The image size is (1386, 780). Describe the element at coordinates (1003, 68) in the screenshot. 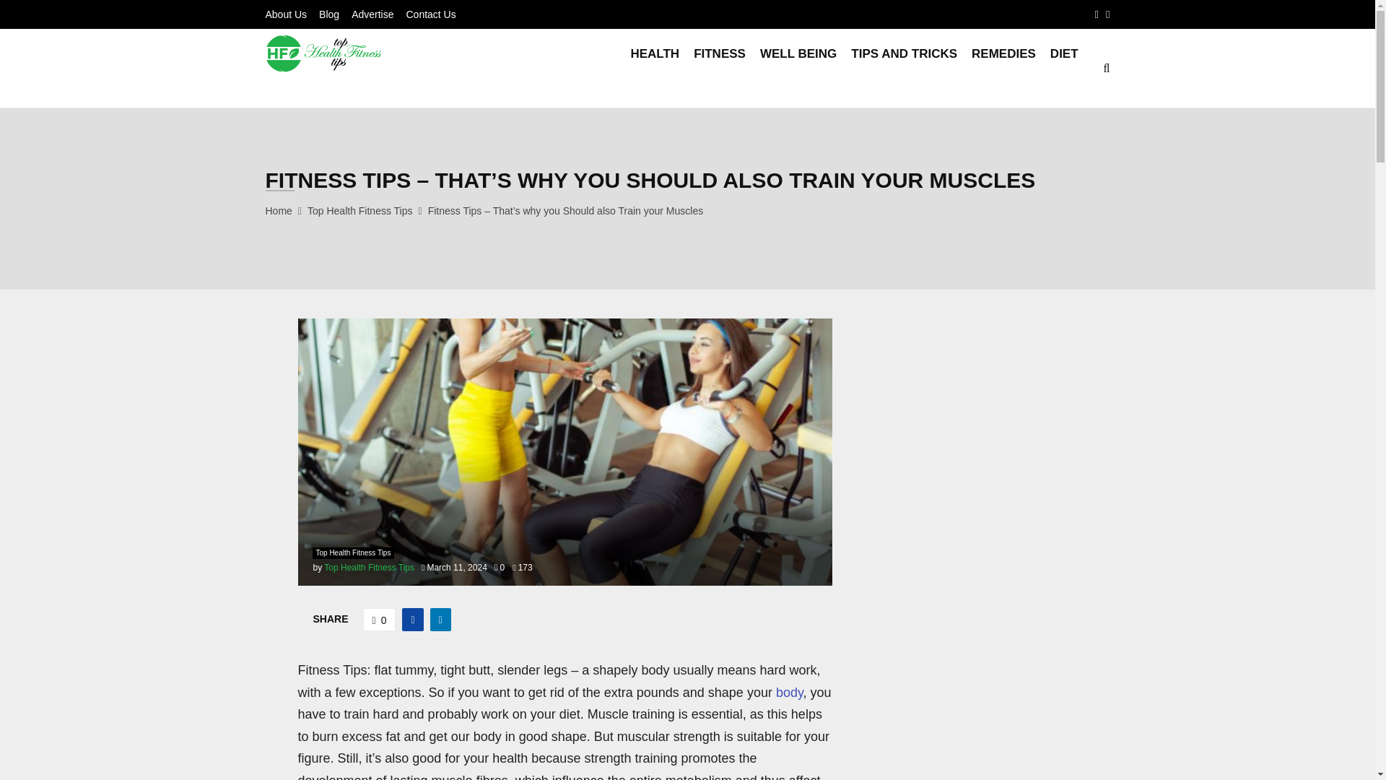

I see `REMEDIES` at that location.